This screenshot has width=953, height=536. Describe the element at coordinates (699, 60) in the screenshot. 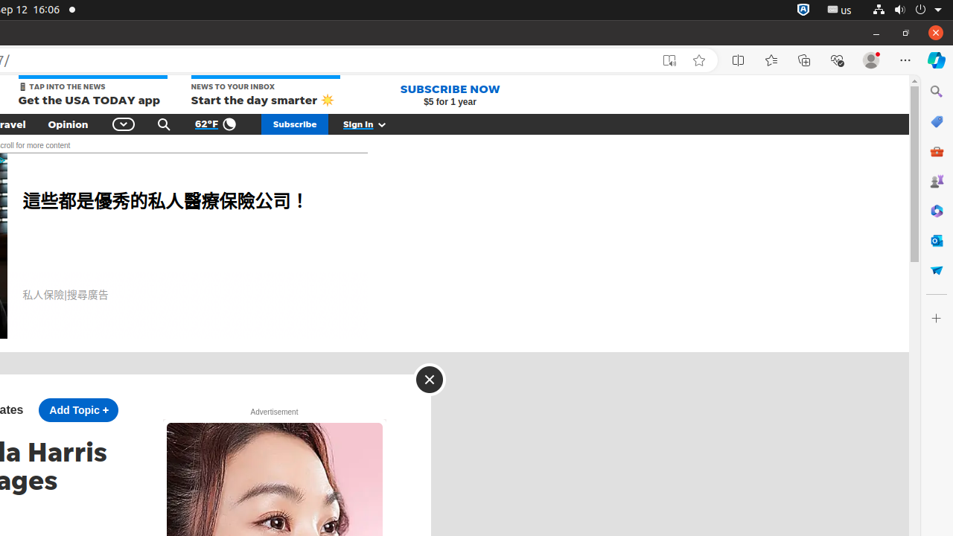

I see `Add this page to favorites (Ctrl+D)` at that location.